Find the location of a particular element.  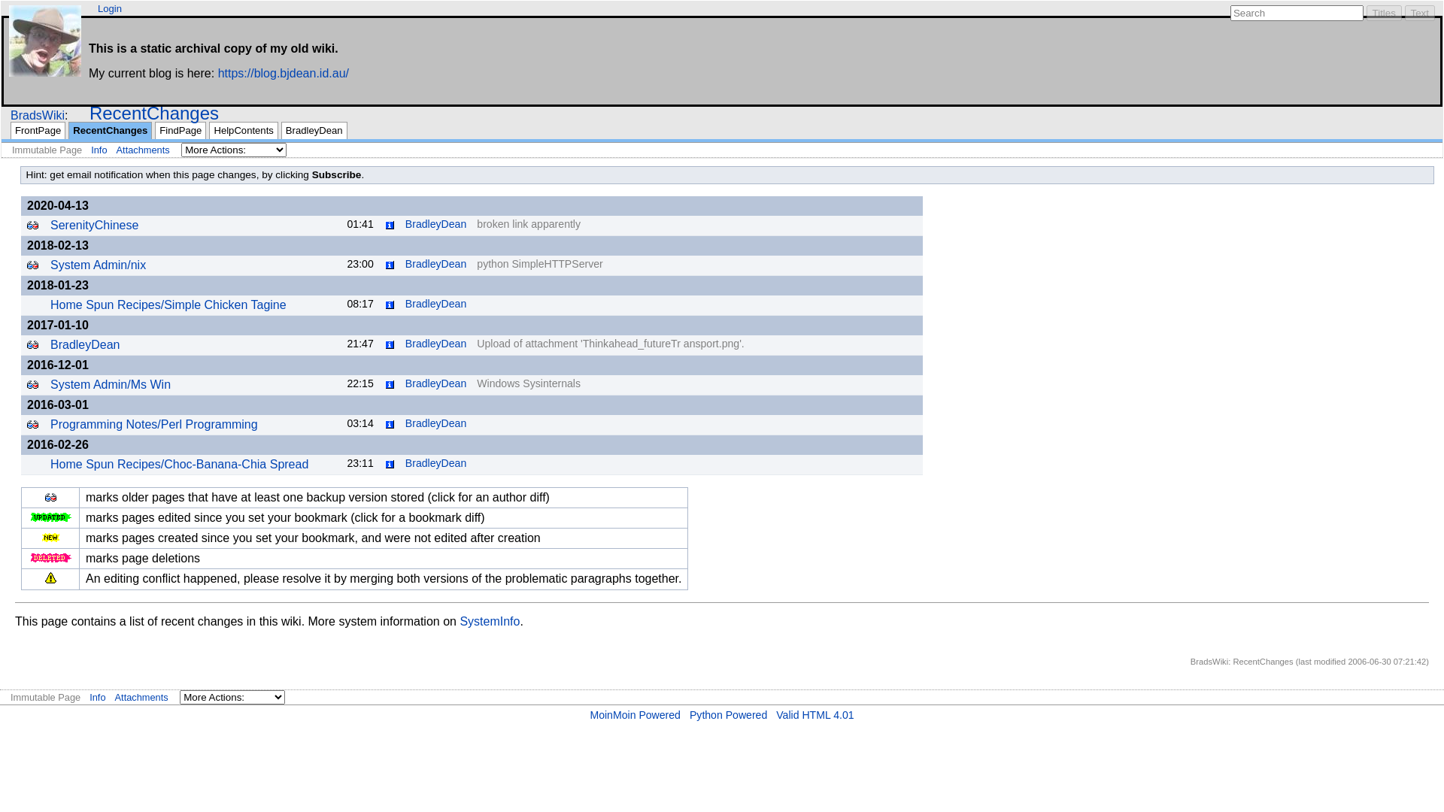

BradleyDean is located at coordinates (436, 344).